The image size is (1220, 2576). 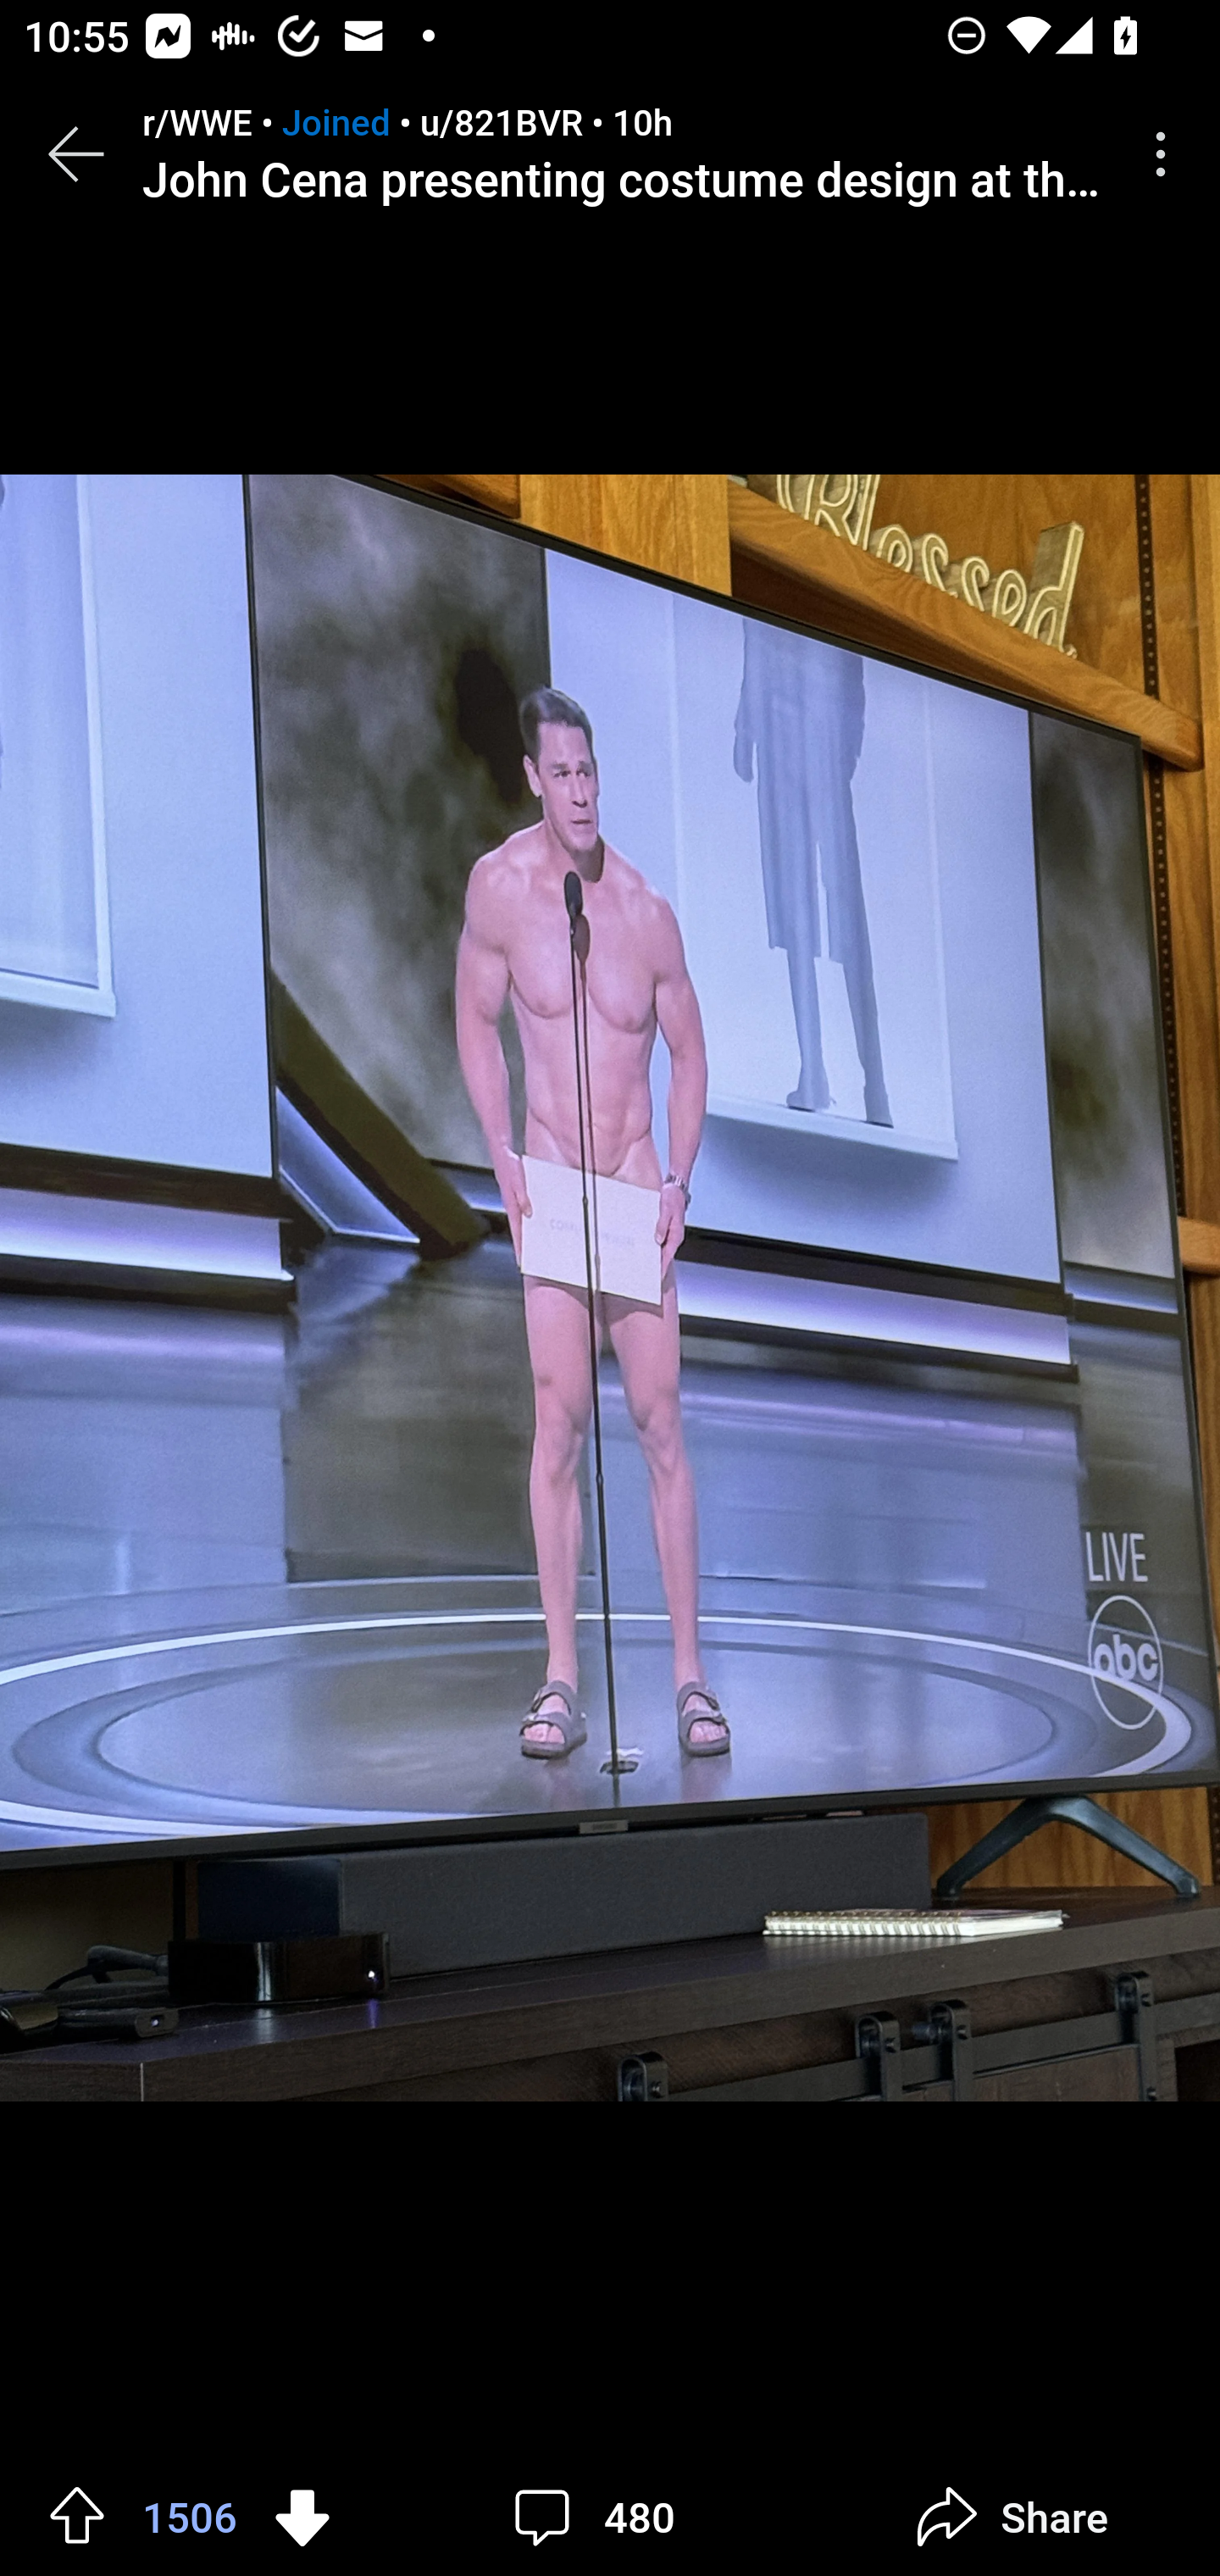 I want to click on More options, so click(x=1166, y=154).